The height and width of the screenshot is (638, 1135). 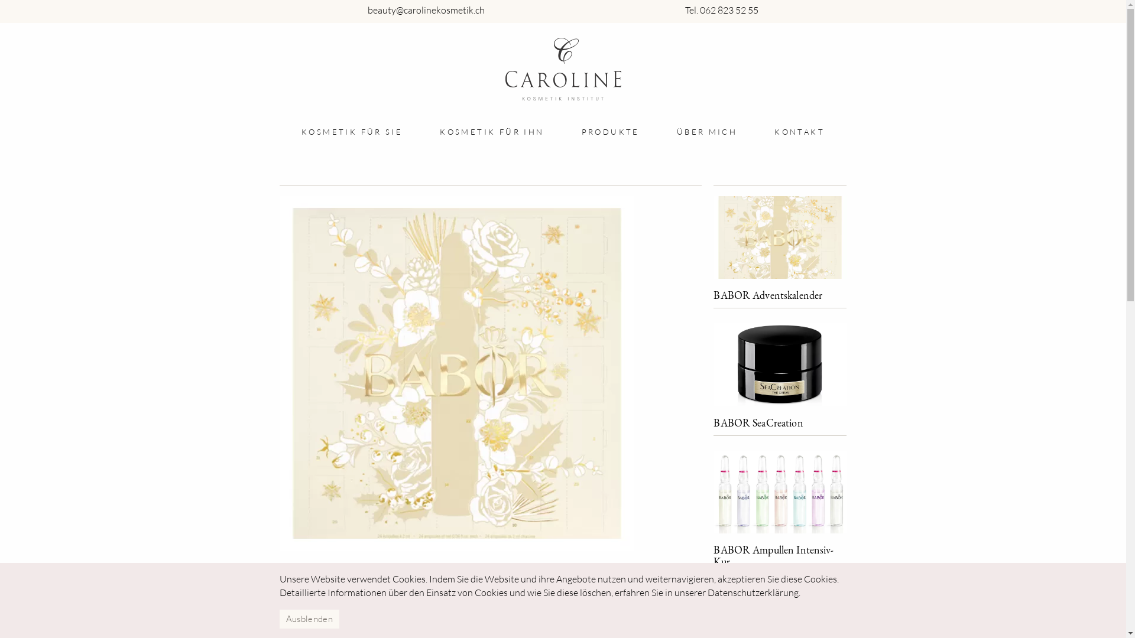 I want to click on Caroline Kosmetik institut, so click(x=563, y=69).